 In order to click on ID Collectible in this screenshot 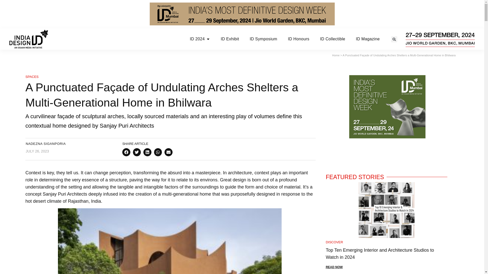, I will do `click(332, 39)`.